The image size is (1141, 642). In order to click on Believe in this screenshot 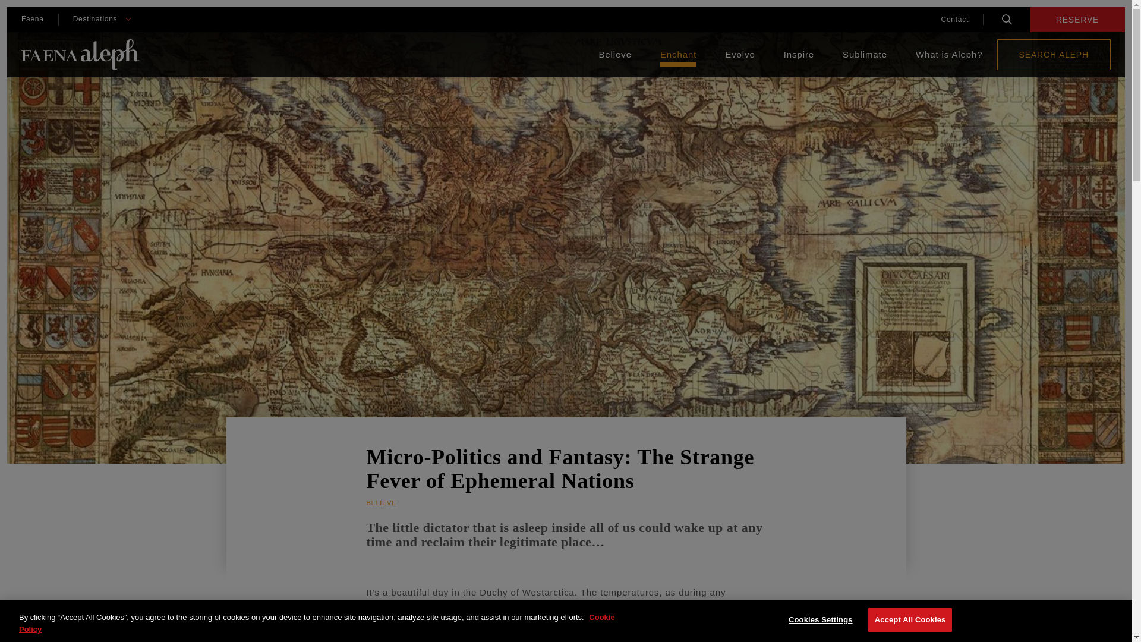, I will do `click(614, 55)`.